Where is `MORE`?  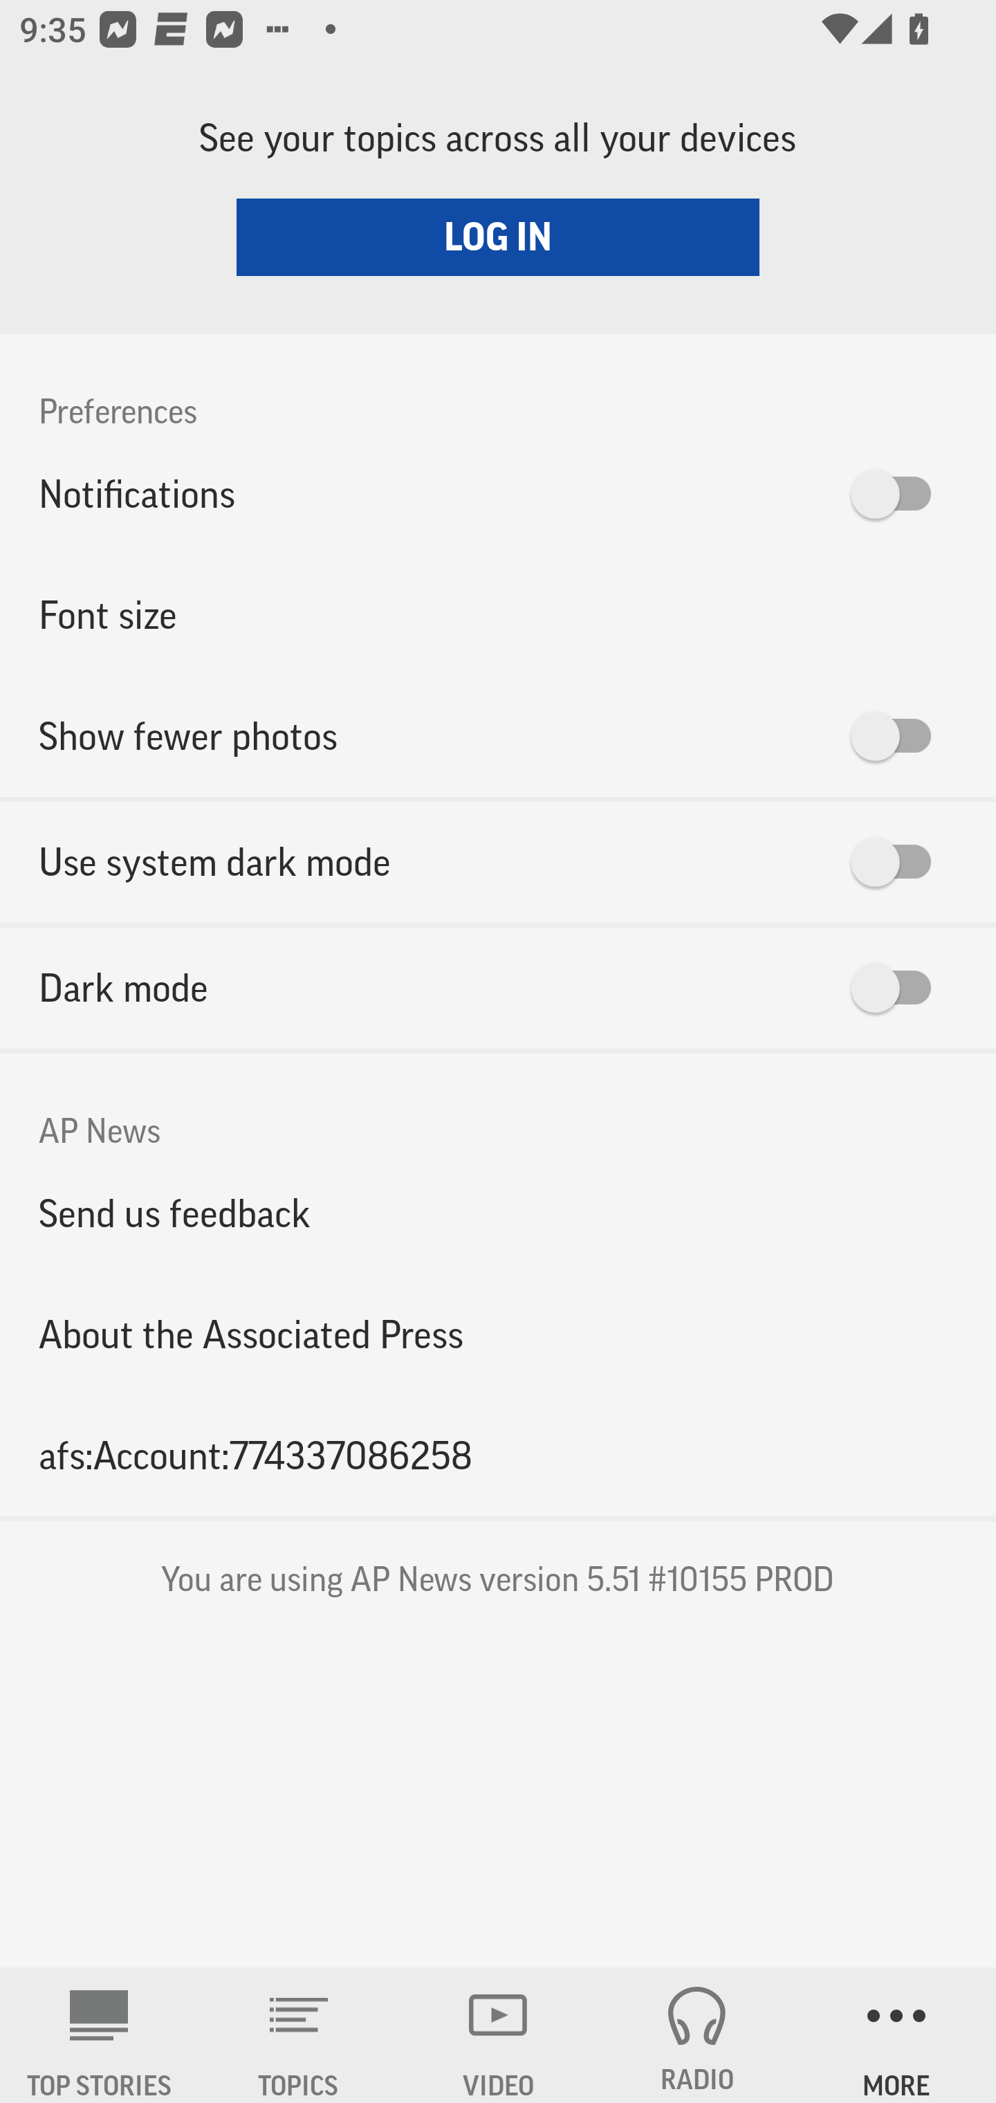 MORE is located at coordinates (896, 2035).